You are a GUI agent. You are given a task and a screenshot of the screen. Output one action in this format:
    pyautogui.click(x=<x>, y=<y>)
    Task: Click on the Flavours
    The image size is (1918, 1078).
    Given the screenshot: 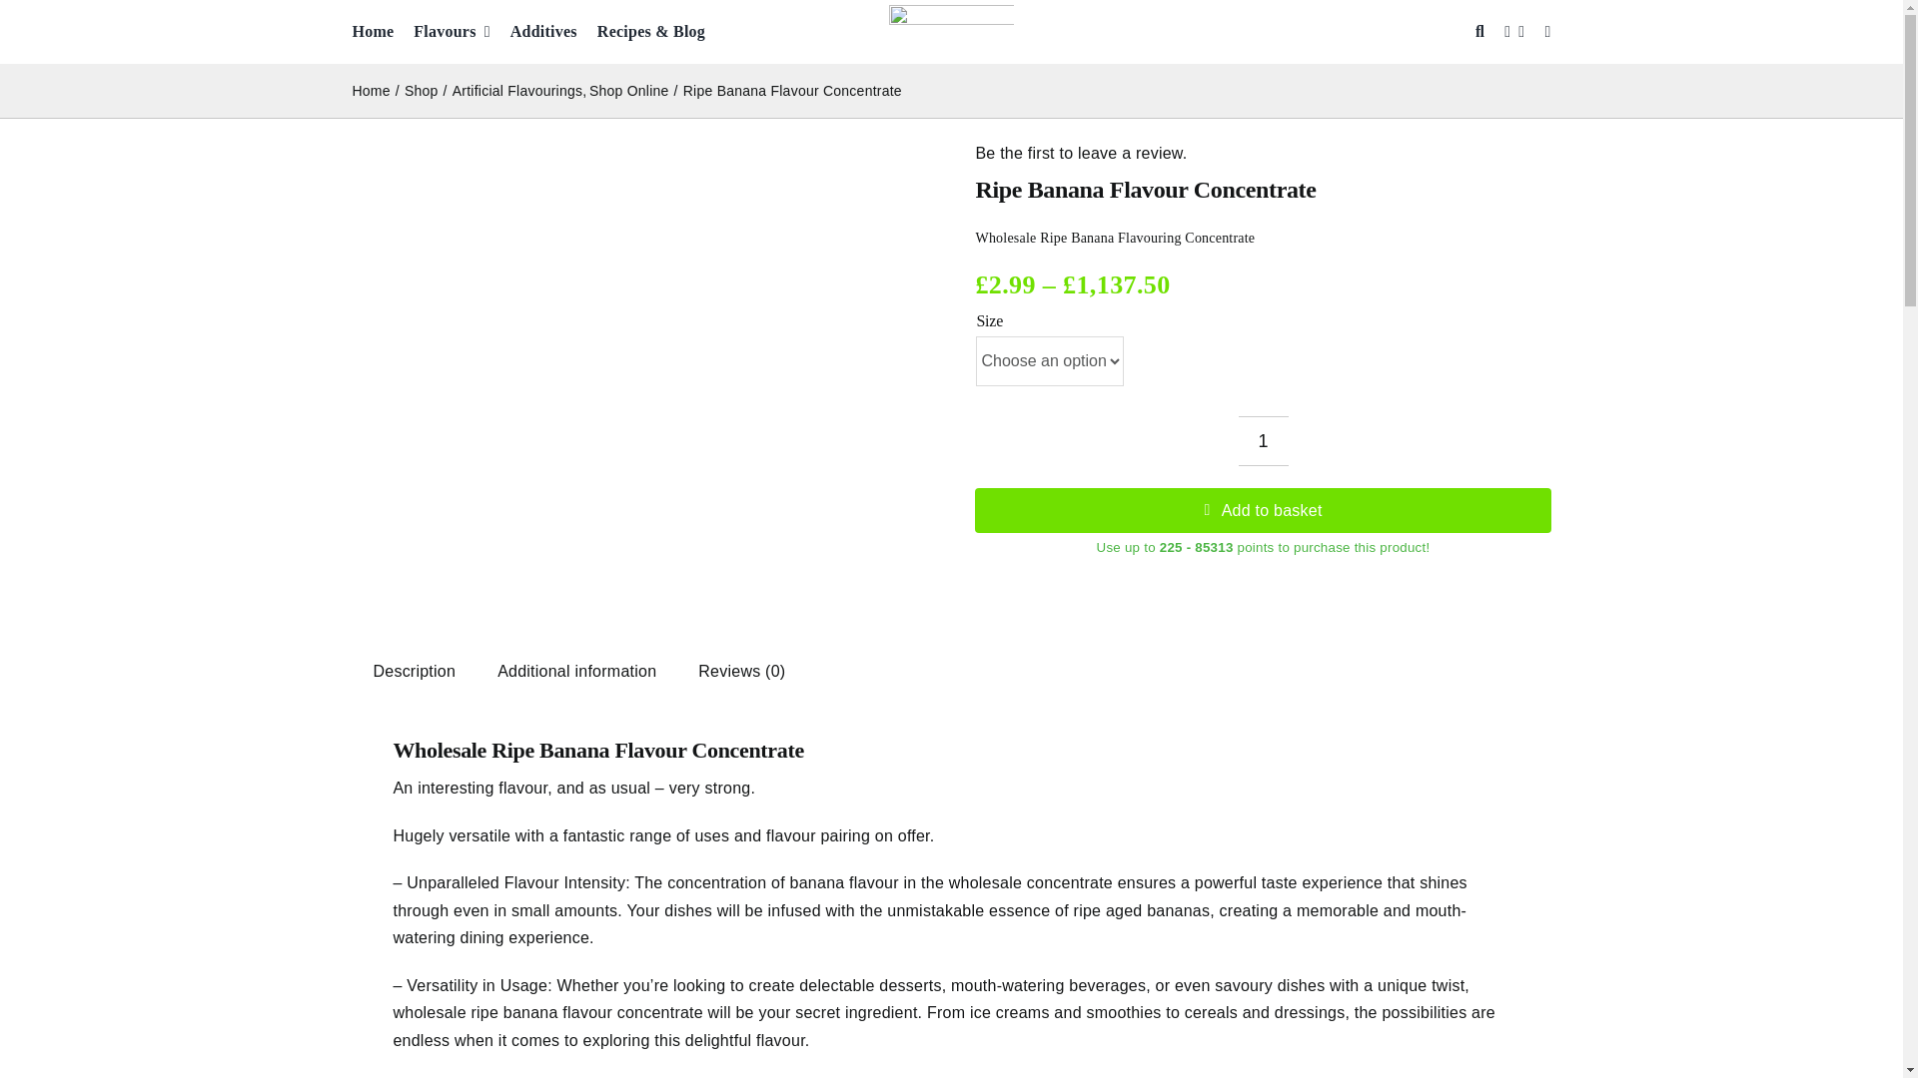 What is the action you would take?
    pyautogui.click(x=452, y=32)
    